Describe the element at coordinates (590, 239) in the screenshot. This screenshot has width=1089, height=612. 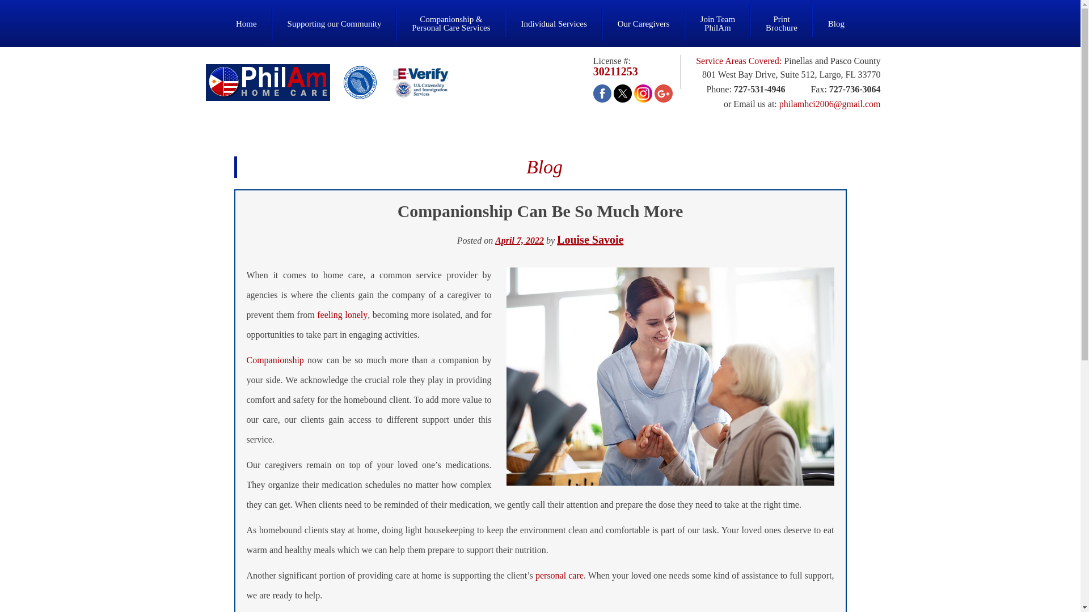
I see `View all posts by Louise Savoie` at that location.